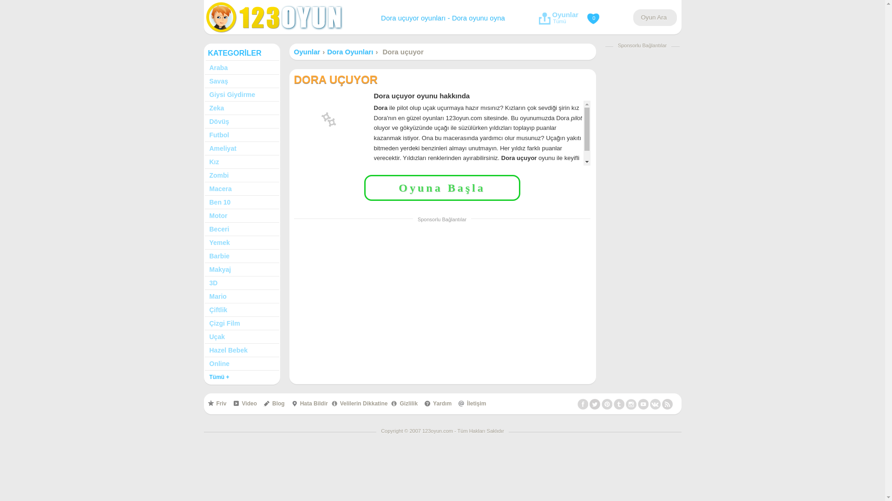 This screenshot has width=892, height=501. What do you see at coordinates (619, 404) in the screenshot?
I see `123 Oyun Tumblr` at bounding box center [619, 404].